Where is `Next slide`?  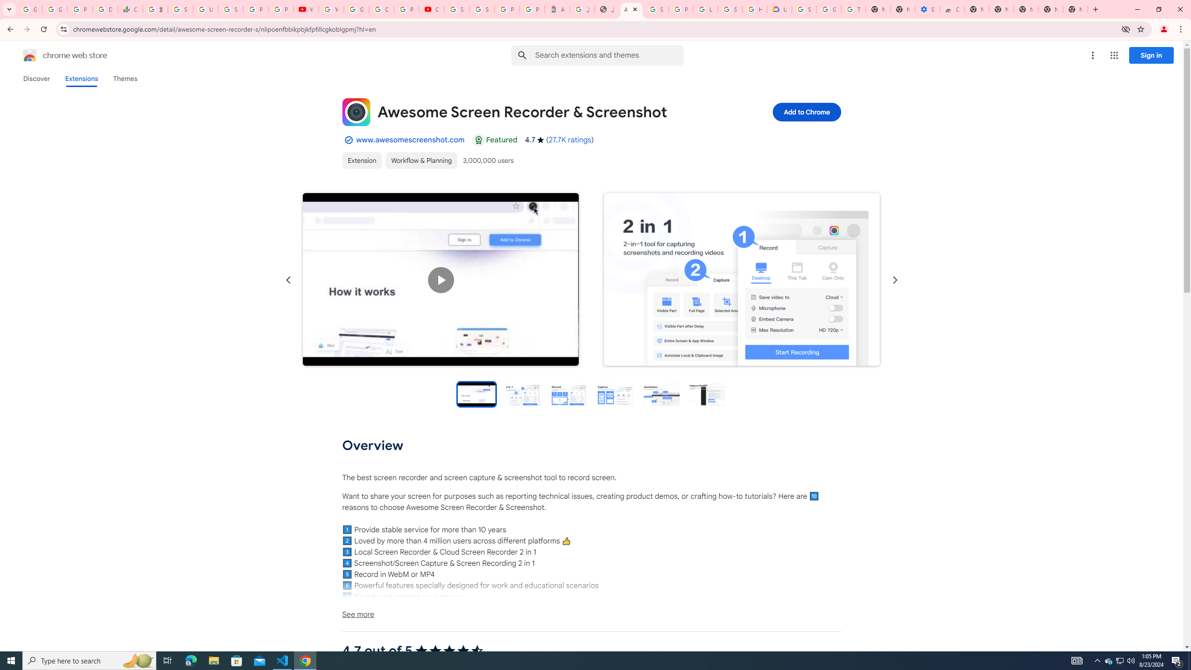 Next slide is located at coordinates (894, 280).